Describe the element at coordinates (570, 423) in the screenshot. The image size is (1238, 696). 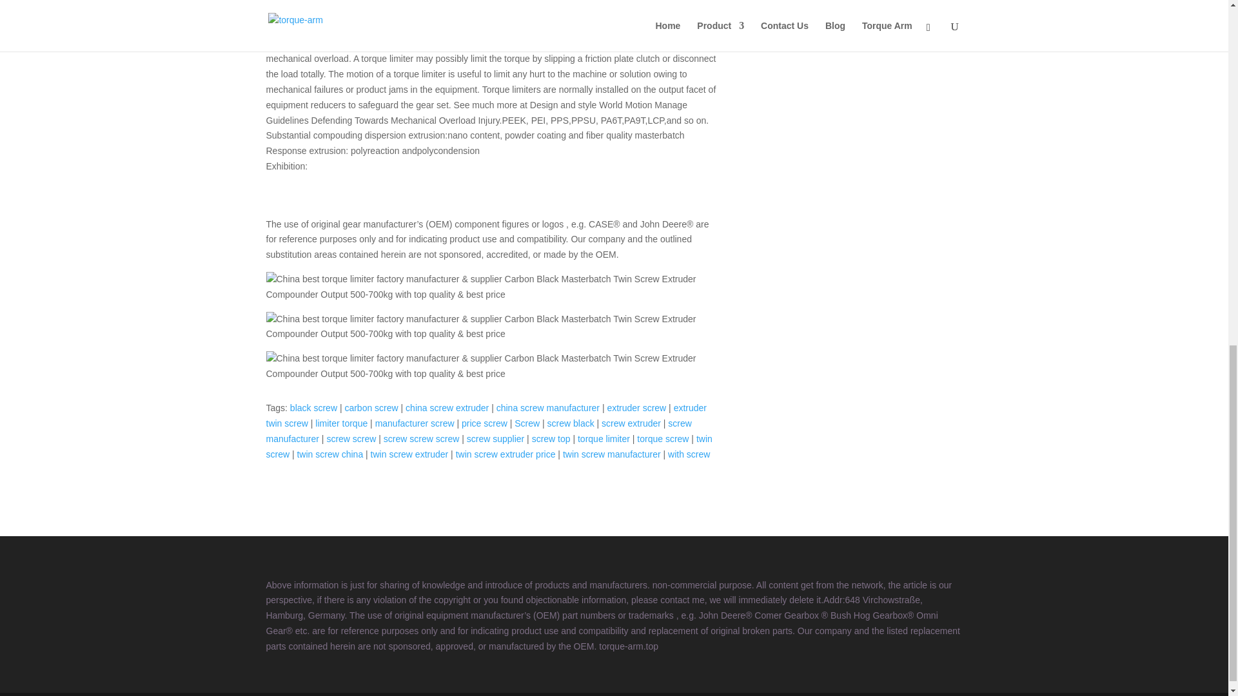
I see `screw black` at that location.